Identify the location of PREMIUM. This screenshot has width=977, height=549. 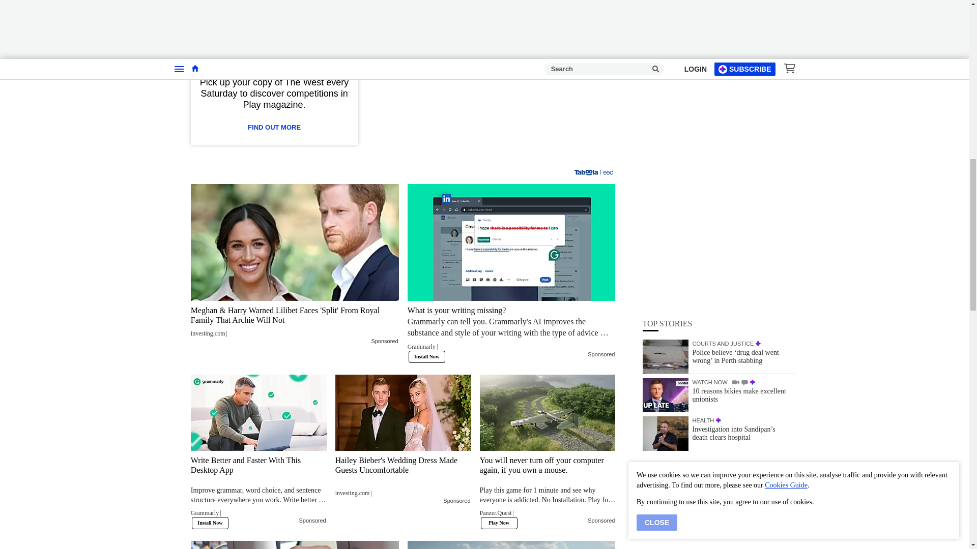
(753, 113).